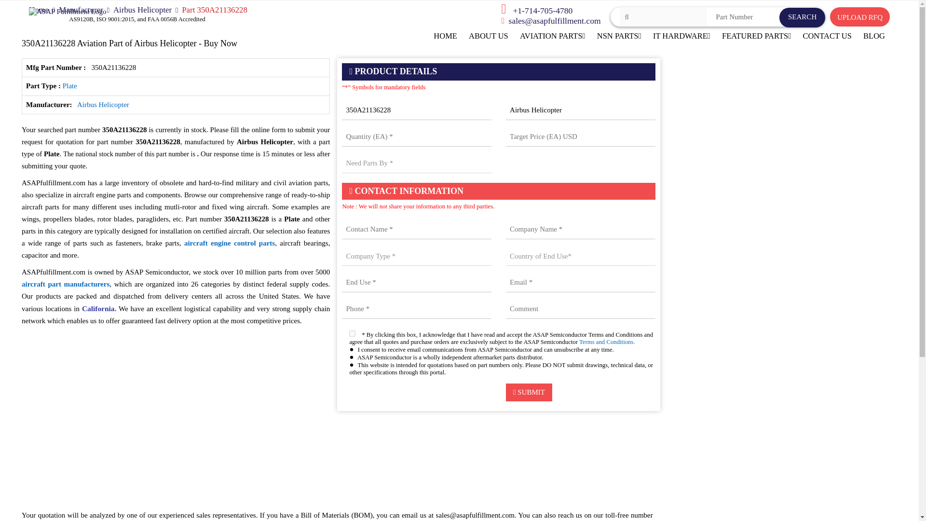  I want to click on 350A21136228, so click(417, 110).